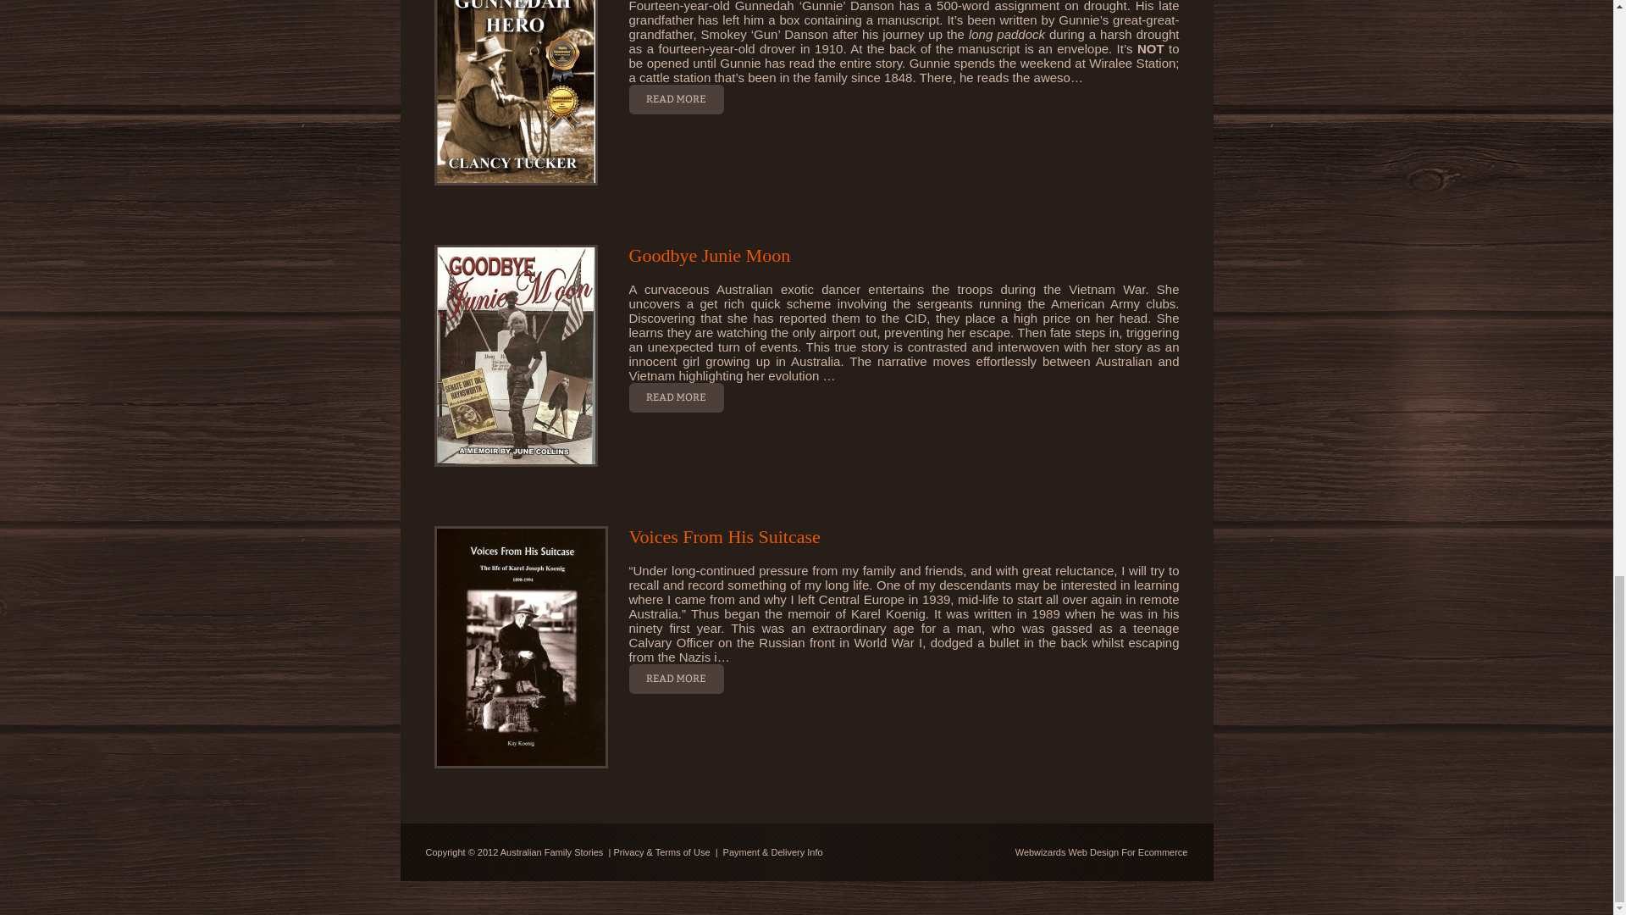  What do you see at coordinates (676, 100) in the screenshot?
I see `Read More` at bounding box center [676, 100].